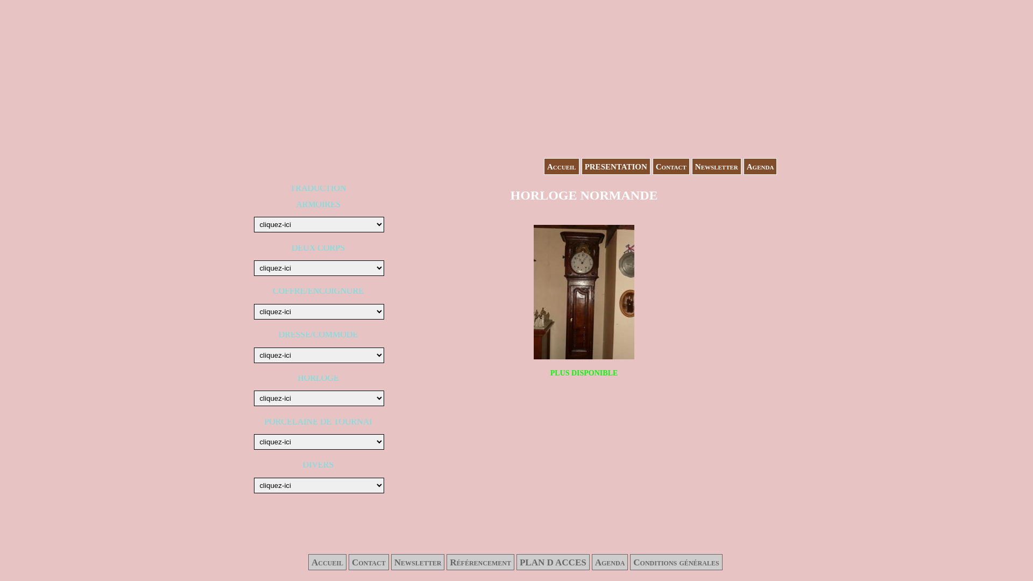 This screenshot has height=581, width=1033. I want to click on DIVERS, so click(319, 465).